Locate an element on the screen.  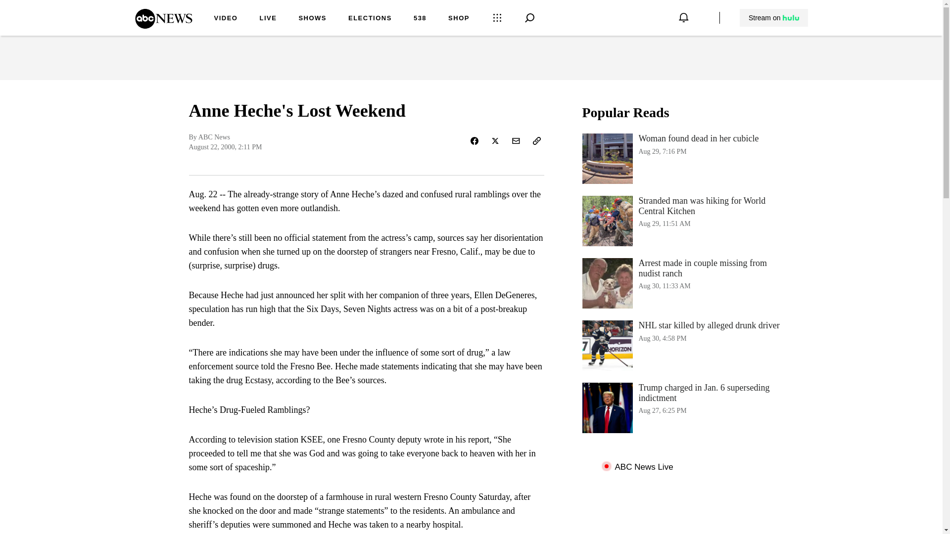
ELECTIONS is located at coordinates (681, 158).